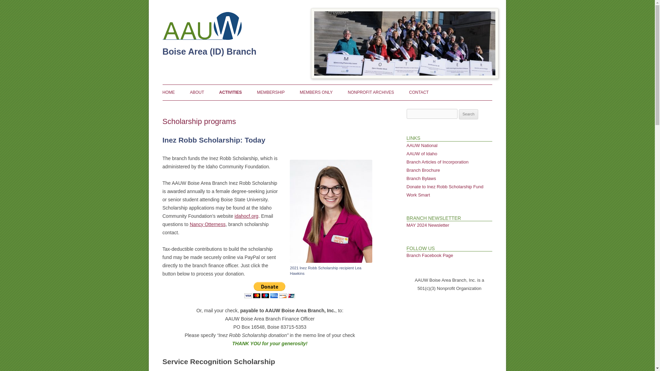 This screenshot has height=371, width=660. What do you see at coordinates (418, 195) in the screenshot?
I see `Salary Negotiation Tools` at bounding box center [418, 195].